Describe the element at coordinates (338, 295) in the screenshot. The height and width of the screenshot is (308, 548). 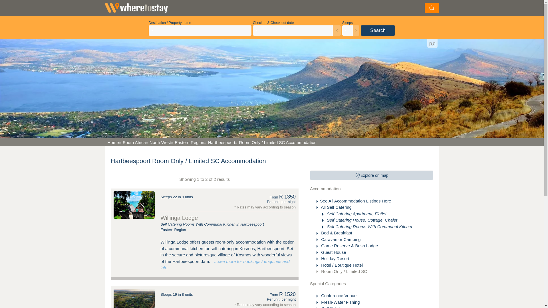
I see `Conference Venue` at that location.